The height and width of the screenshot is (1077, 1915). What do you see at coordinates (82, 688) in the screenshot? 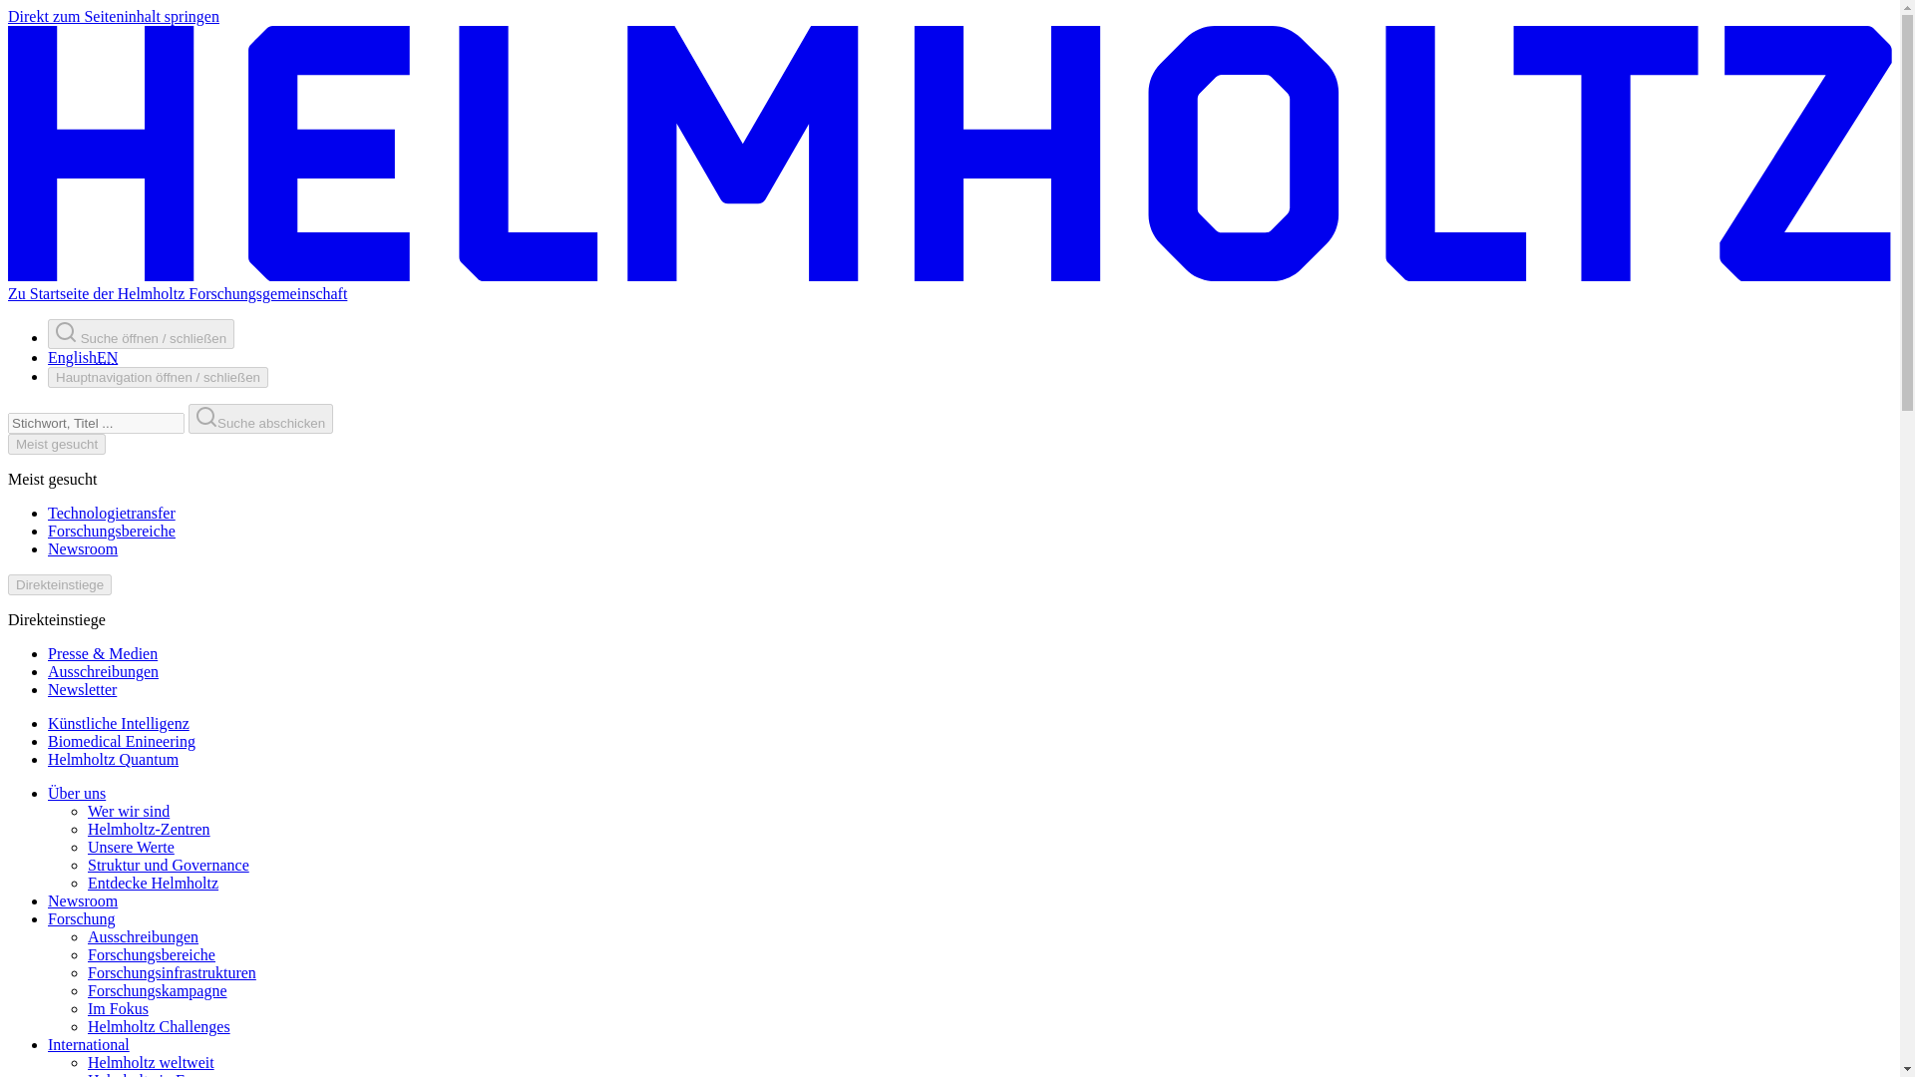
I see `Newsletter` at bounding box center [82, 688].